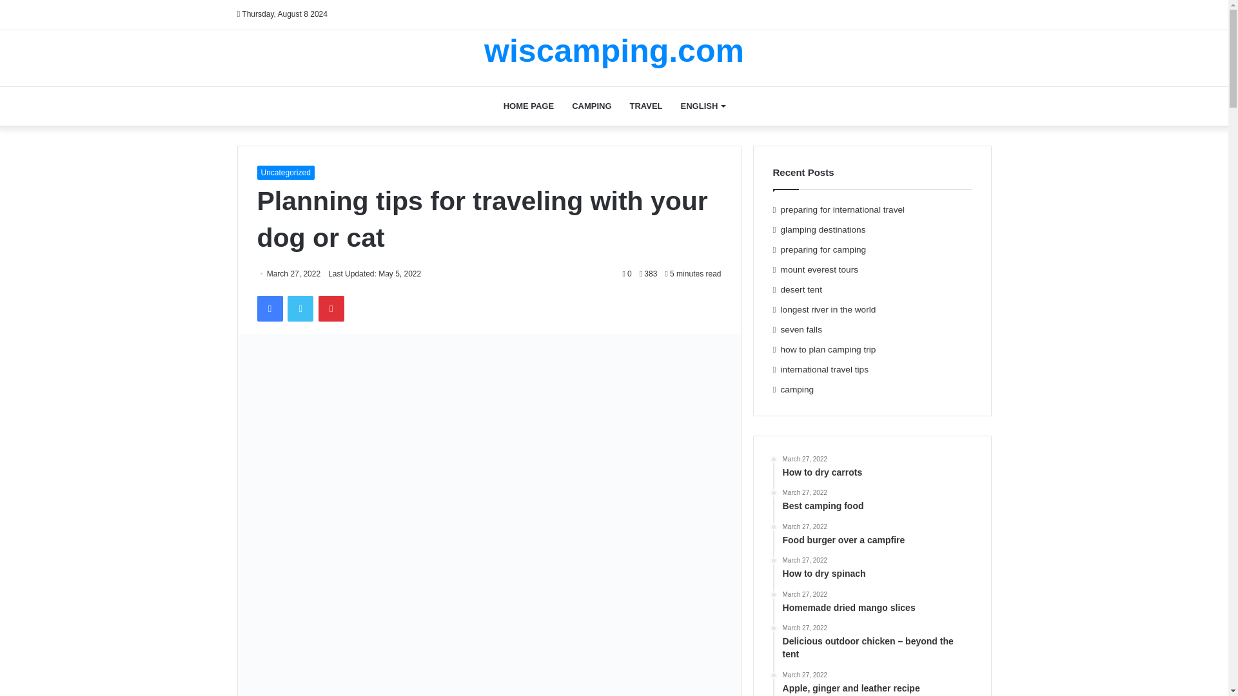  What do you see at coordinates (285, 171) in the screenshot?
I see `Uncategorized` at bounding box center [285, 171].